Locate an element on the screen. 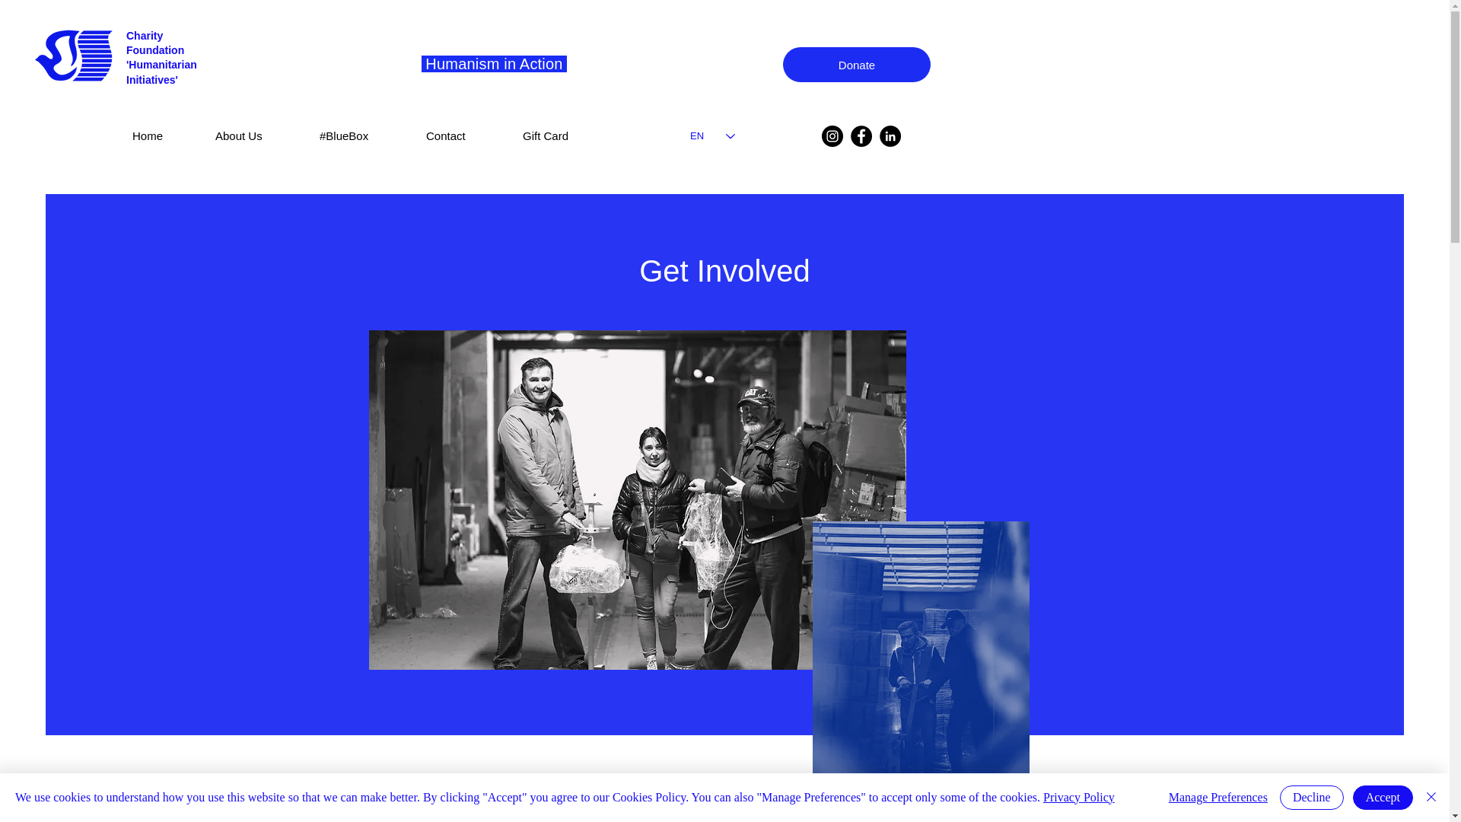 The image size is (1461, 822). Contact is located at coordinates (469, 129).